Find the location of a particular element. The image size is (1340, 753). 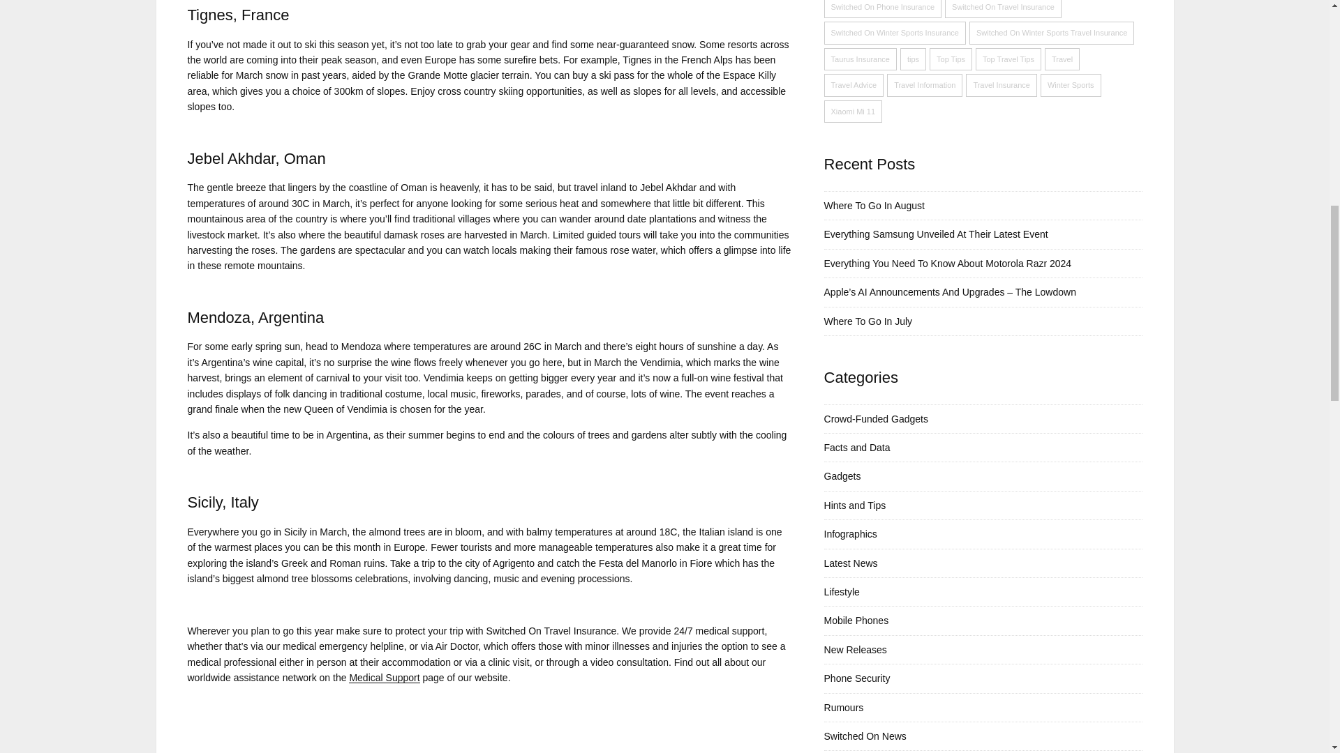

Medical Support is located at coordinates (384, 678).